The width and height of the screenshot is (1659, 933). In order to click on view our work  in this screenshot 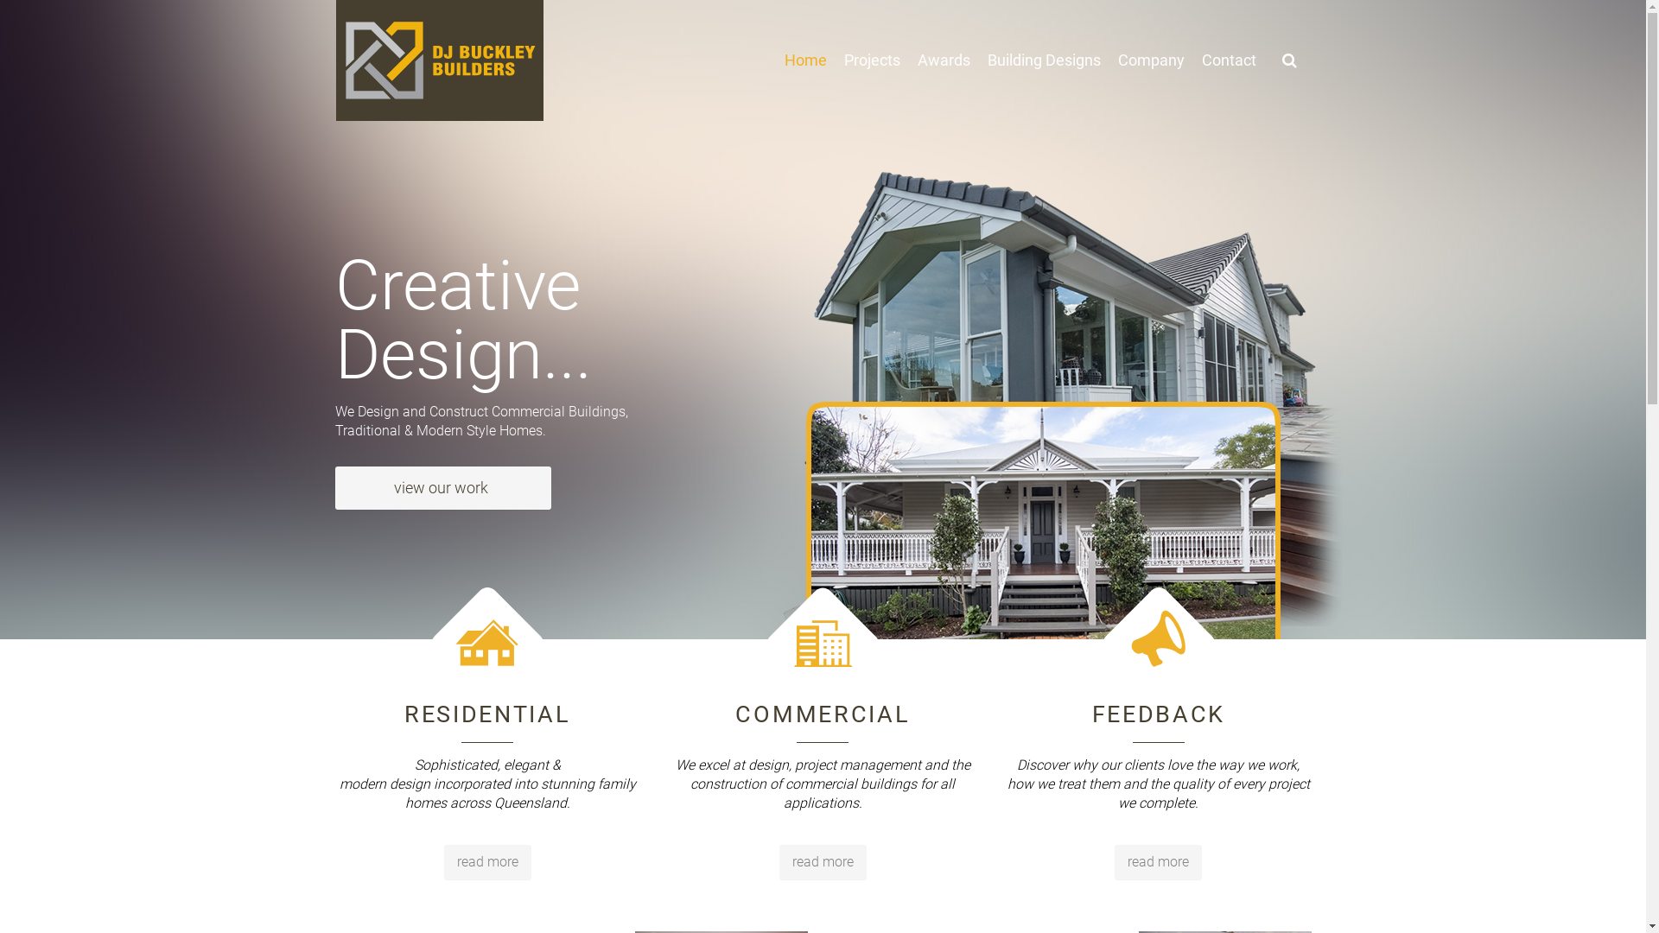, I will do `click(443, 480)`.